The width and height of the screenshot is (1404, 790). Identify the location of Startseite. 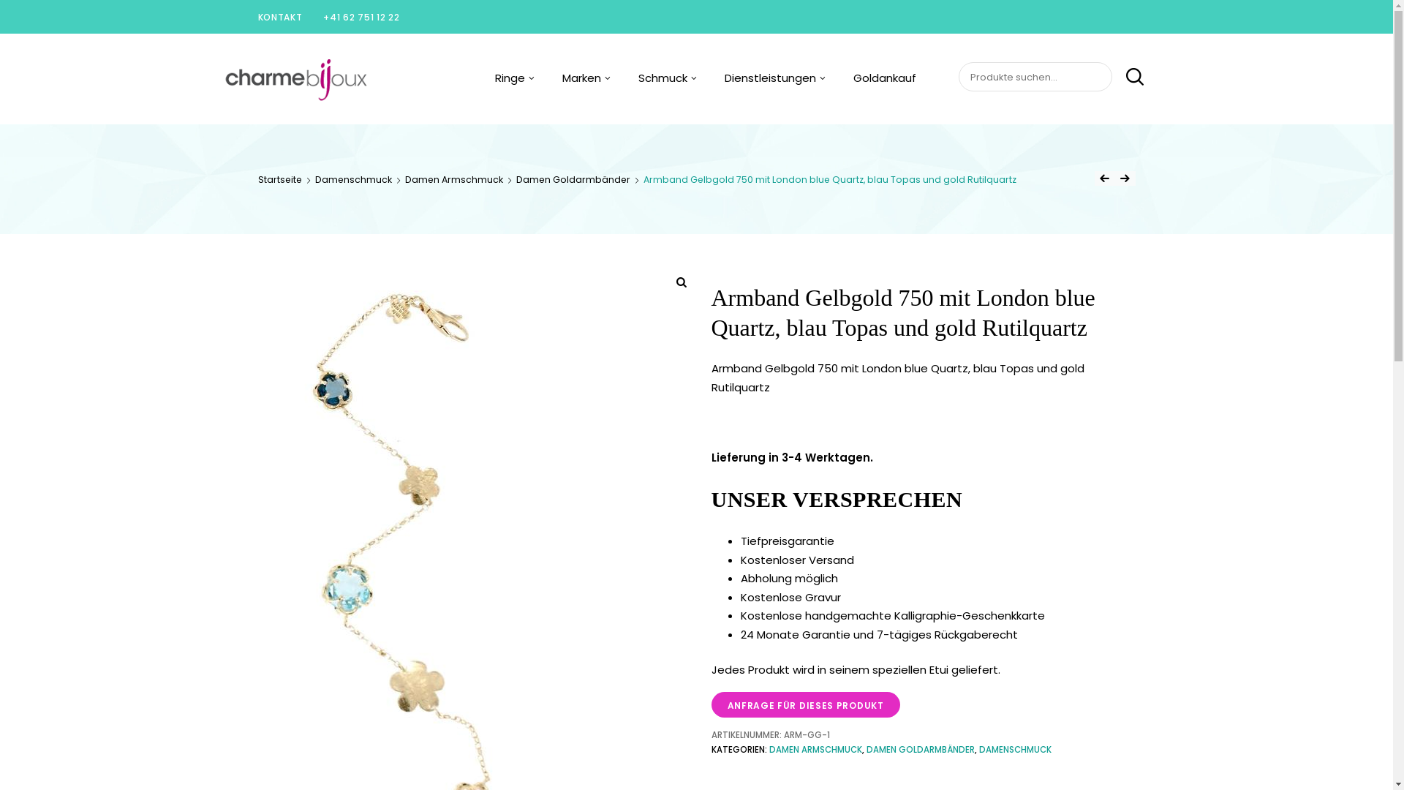
(279, 180).